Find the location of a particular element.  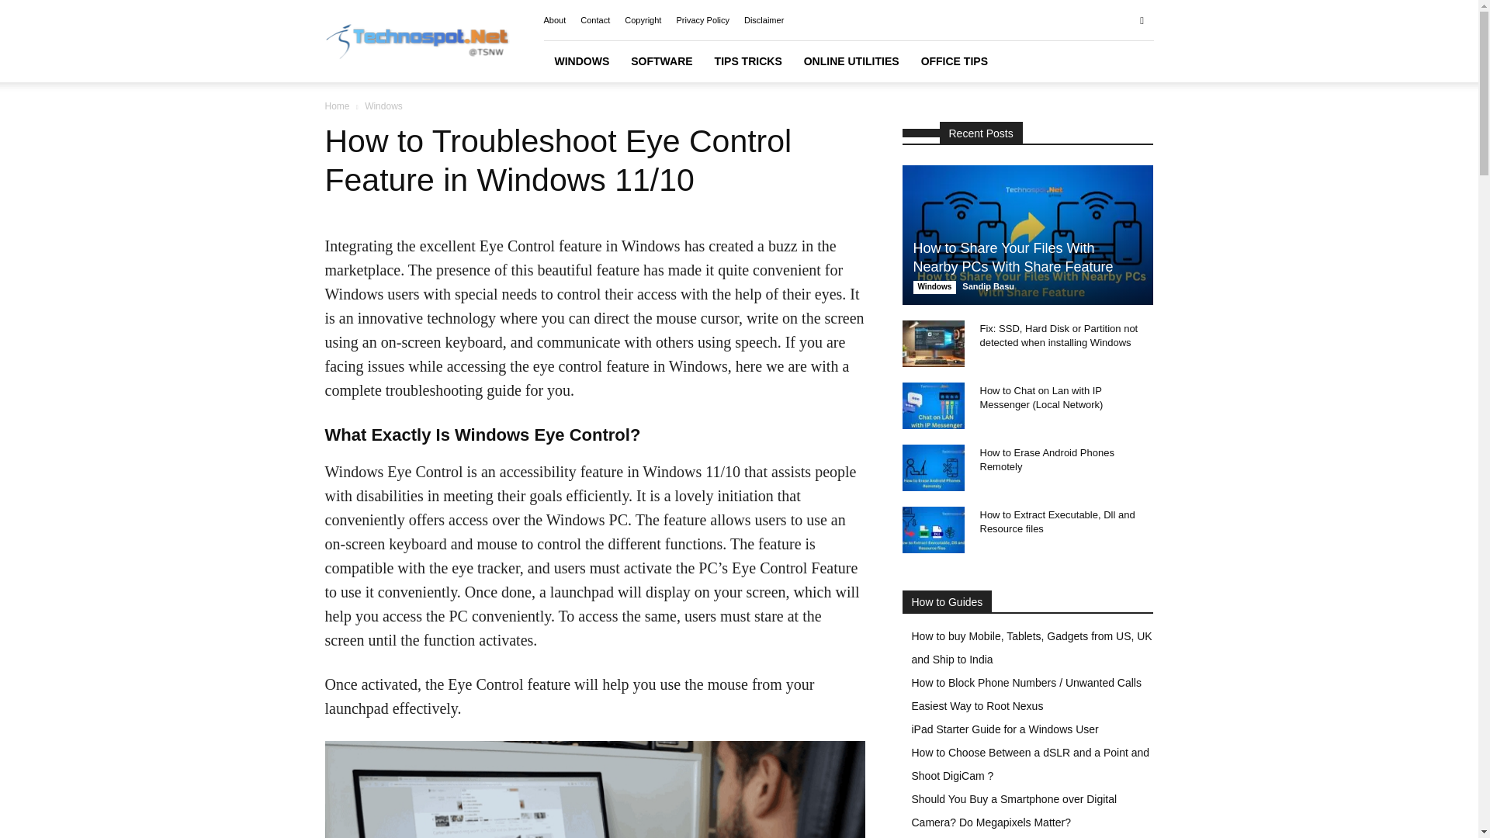

Technospot.Net is located at coordinates (417, 41).